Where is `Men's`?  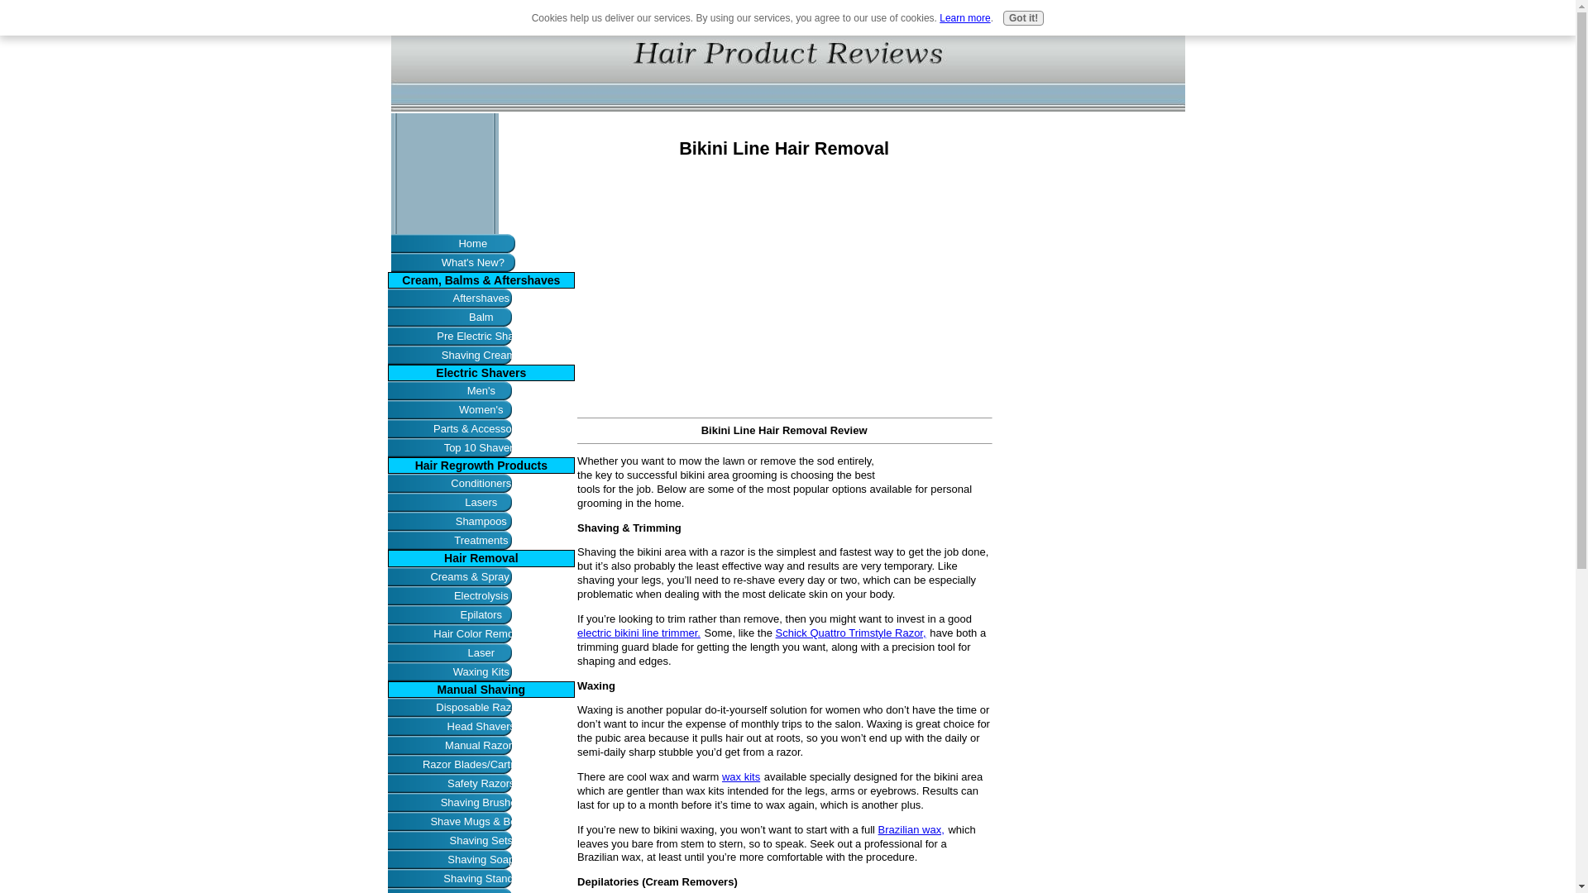
Men's is located at coordinates (481, 390).